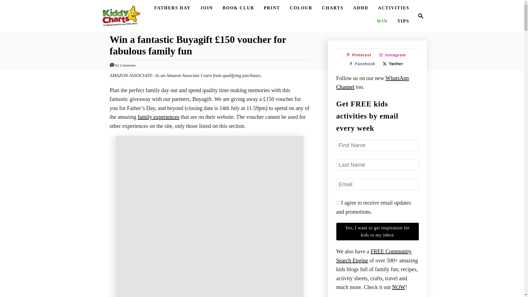 The width and height of the screenshot is (528, 297). What do you see at coordinates (333, 8) in the screenshot?
I see `Follow on Instagram` at bounding box center [333, 8].